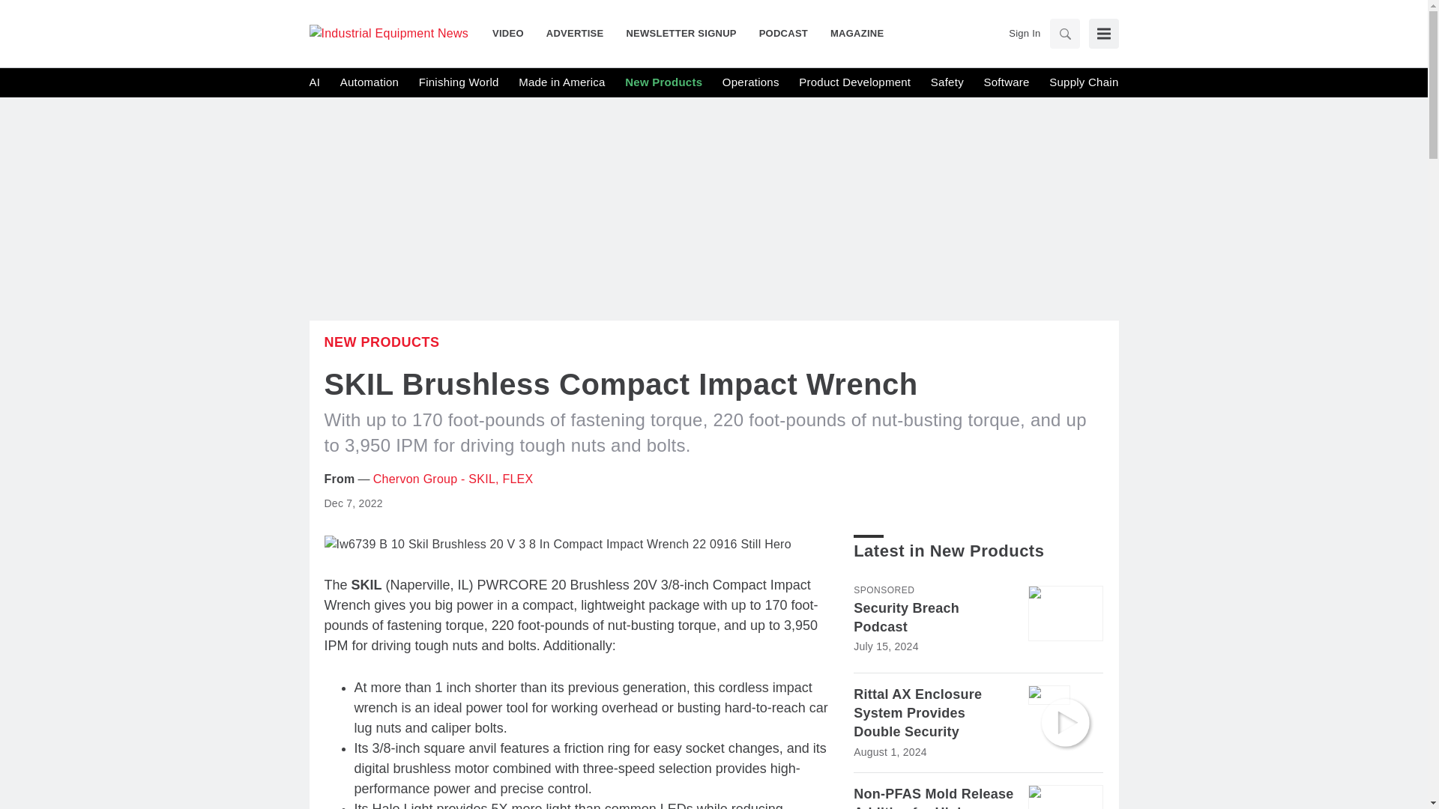 This screenshot has height=809, width=1439. I want to click on Operations, so click(751, 82).